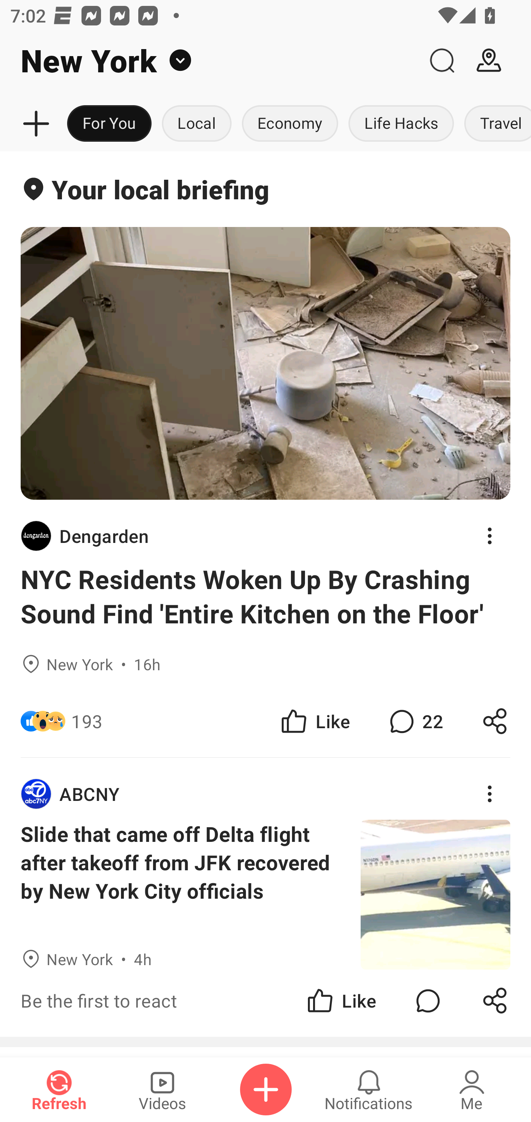 The image size is (531, 1122). I want to click on 22, so click(414, 720).